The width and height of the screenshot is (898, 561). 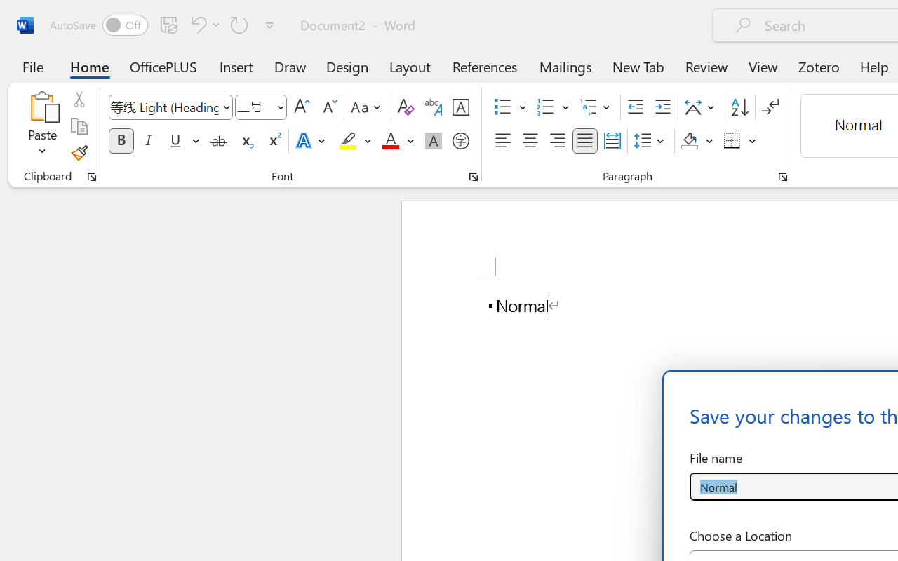 What do you see at coordinates (203, 25) in the screenshot?
I see `Undo Typing` at bounding box center [203, 25].